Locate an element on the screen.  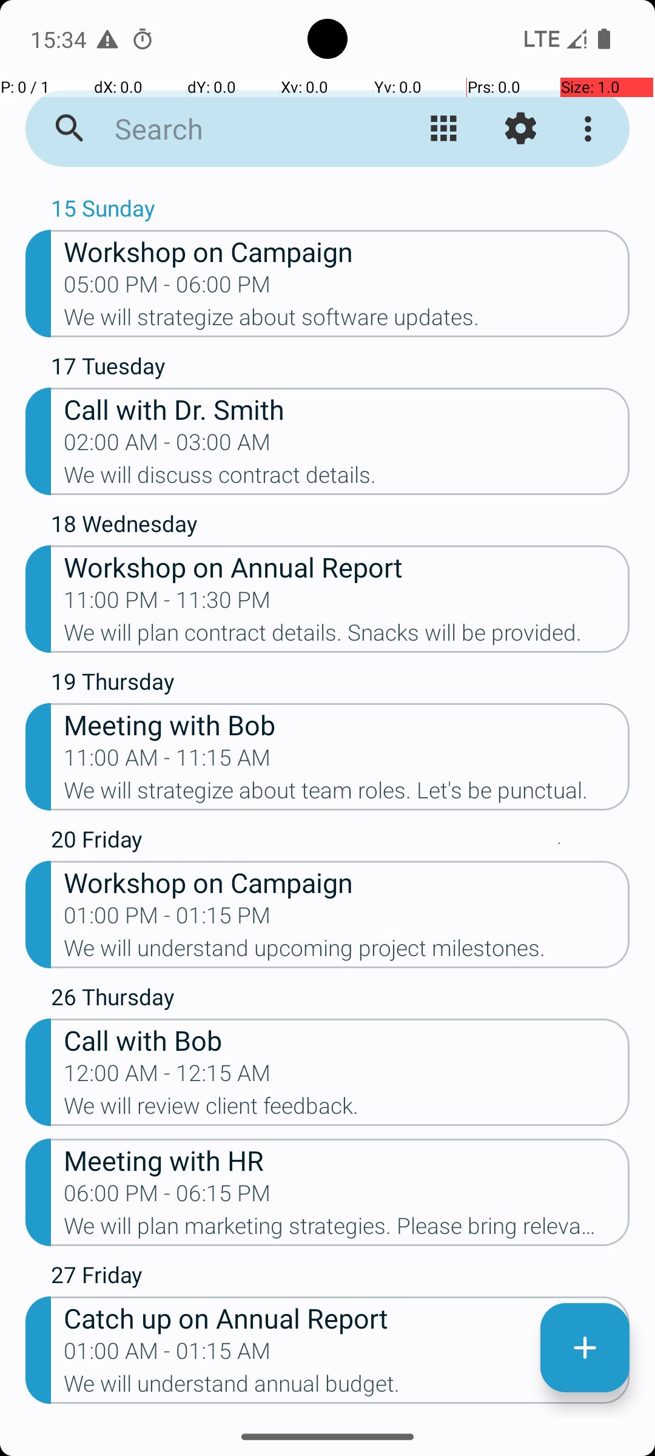
We will plan contract details. Snacks will be provided. is located at coordinates (347, 636).